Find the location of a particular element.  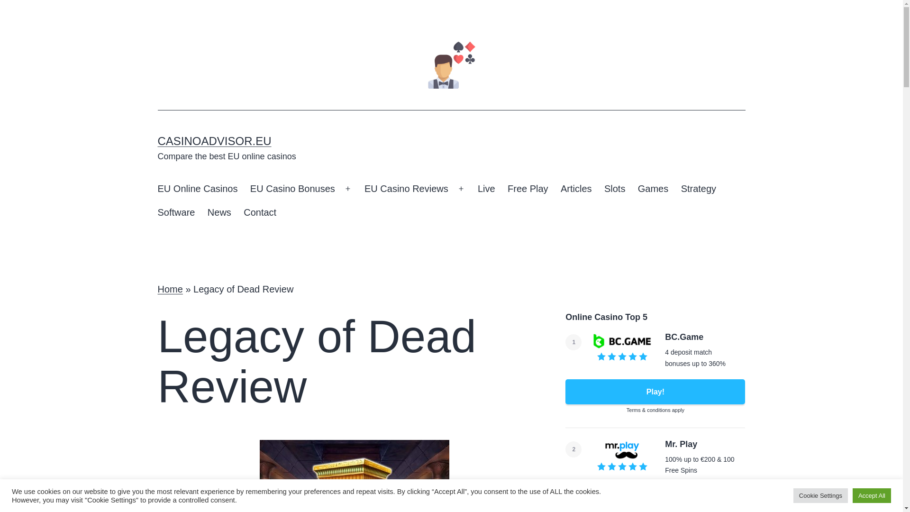

CASINOADVISOR.EU is located at coordinates (214, 141).